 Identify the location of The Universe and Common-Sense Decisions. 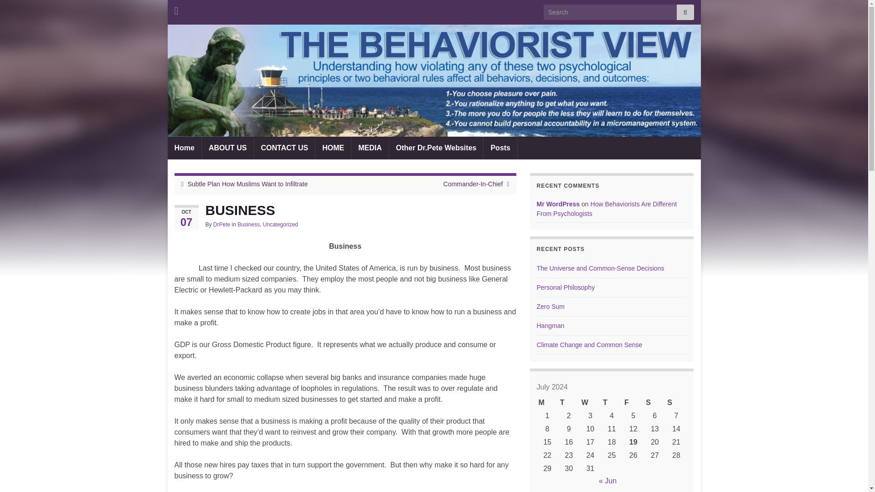
(601, 268).